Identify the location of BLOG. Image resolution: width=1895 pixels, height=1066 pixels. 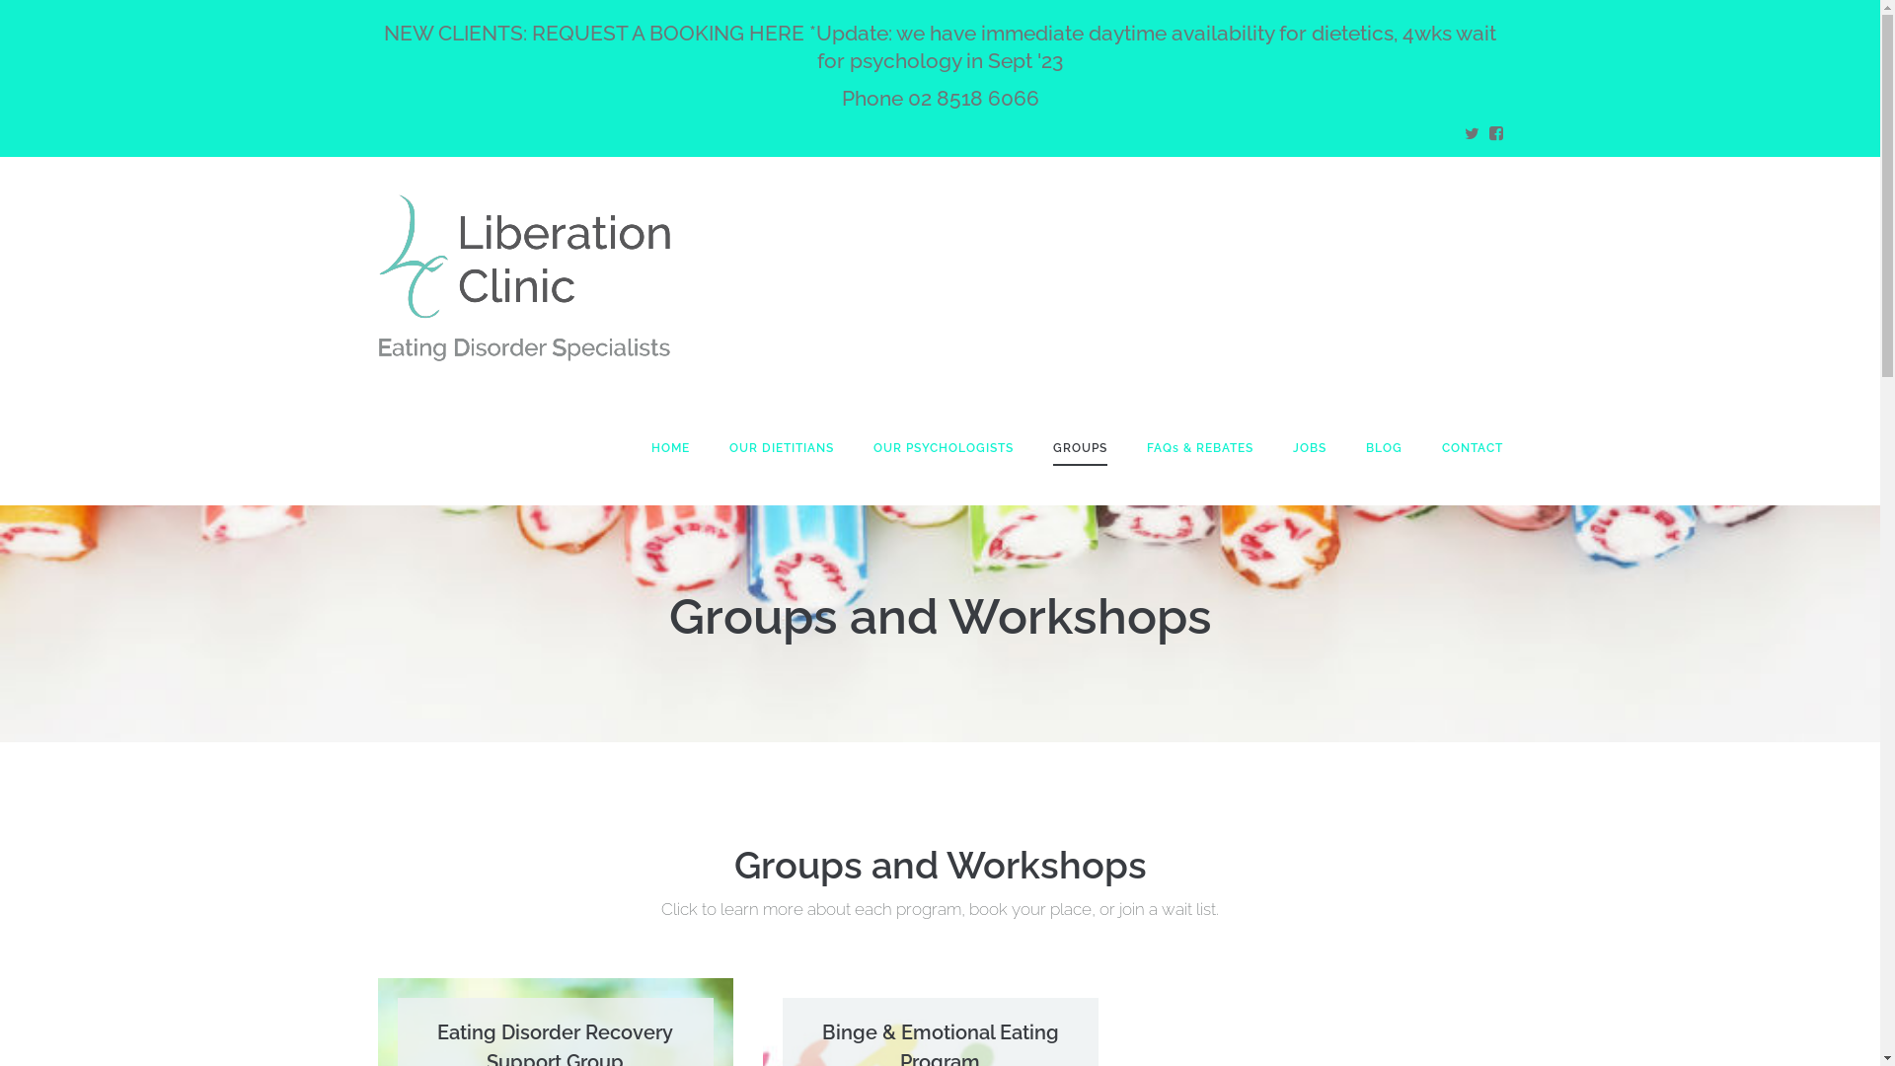
(1384, 447).